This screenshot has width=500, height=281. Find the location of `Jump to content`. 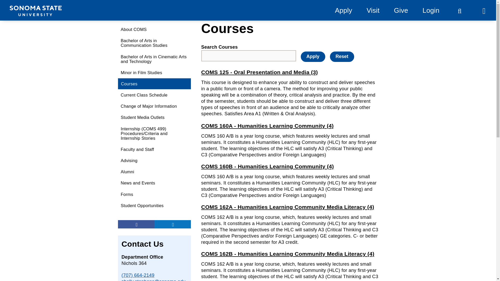

Jump to content is located at coordinates (24, 7).